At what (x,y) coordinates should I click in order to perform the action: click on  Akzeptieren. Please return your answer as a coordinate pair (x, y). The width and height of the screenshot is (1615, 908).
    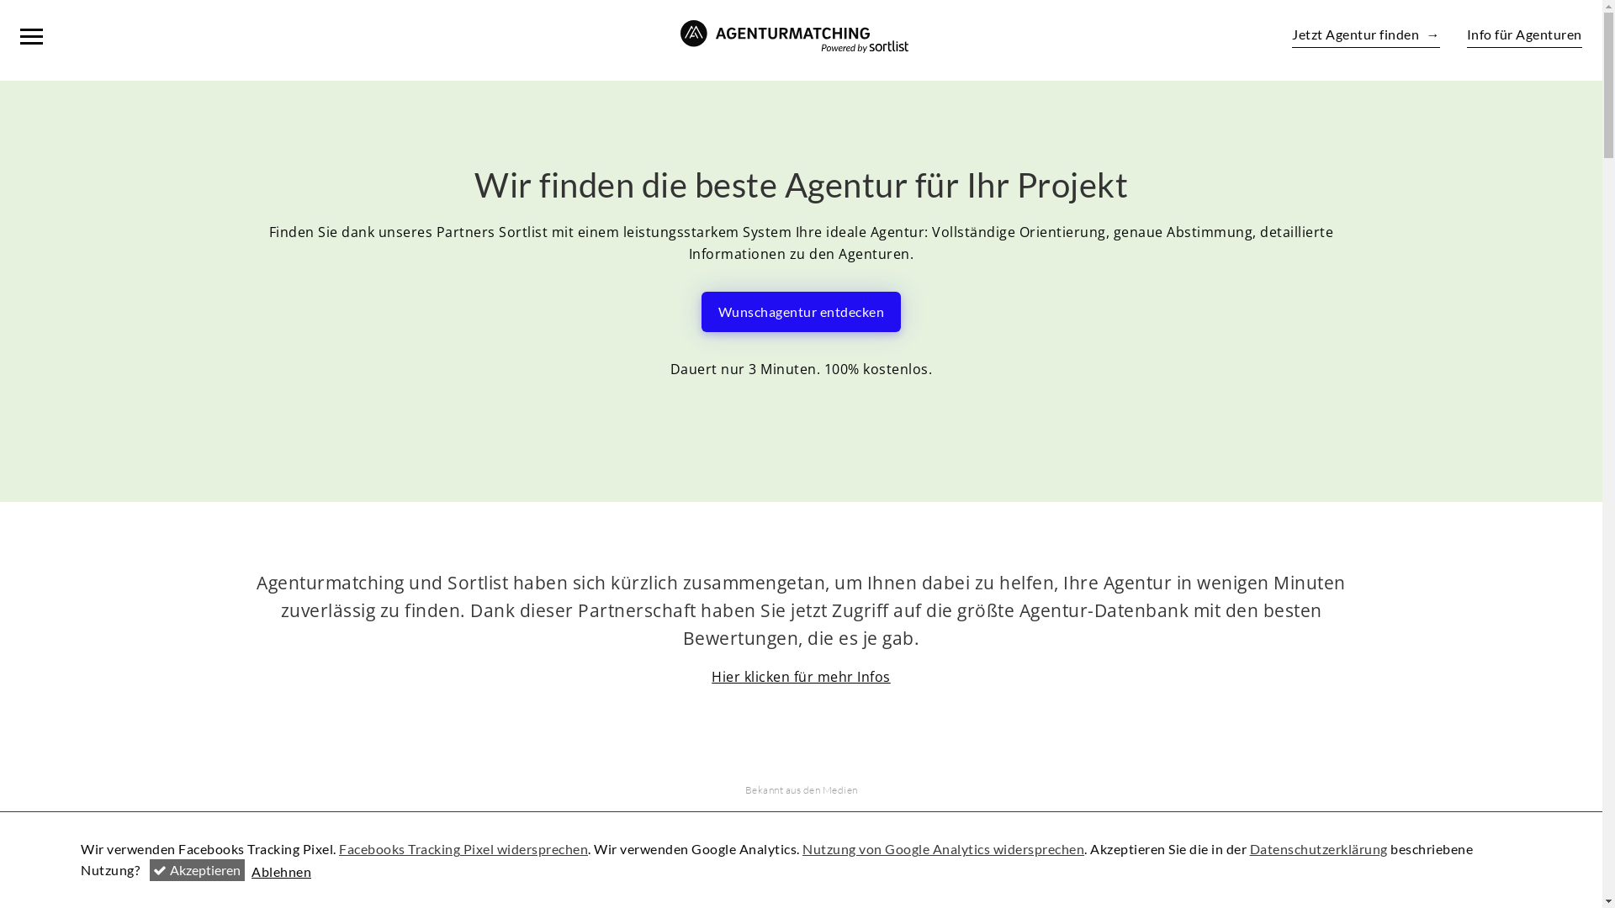
    Looking at the image, I should click on (198, 870).